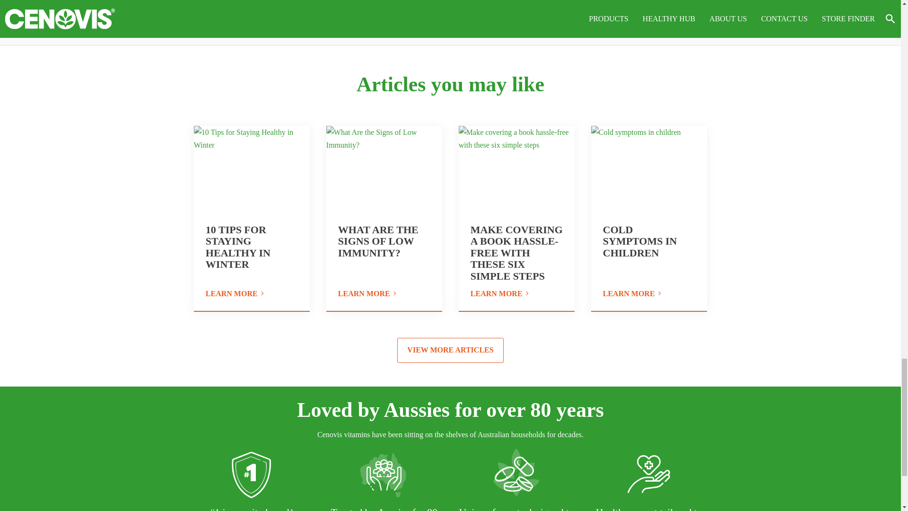  What do you see at coordinates (649, 294) in the screenshot?
I see `learn more` at bounding box center [649, 294].